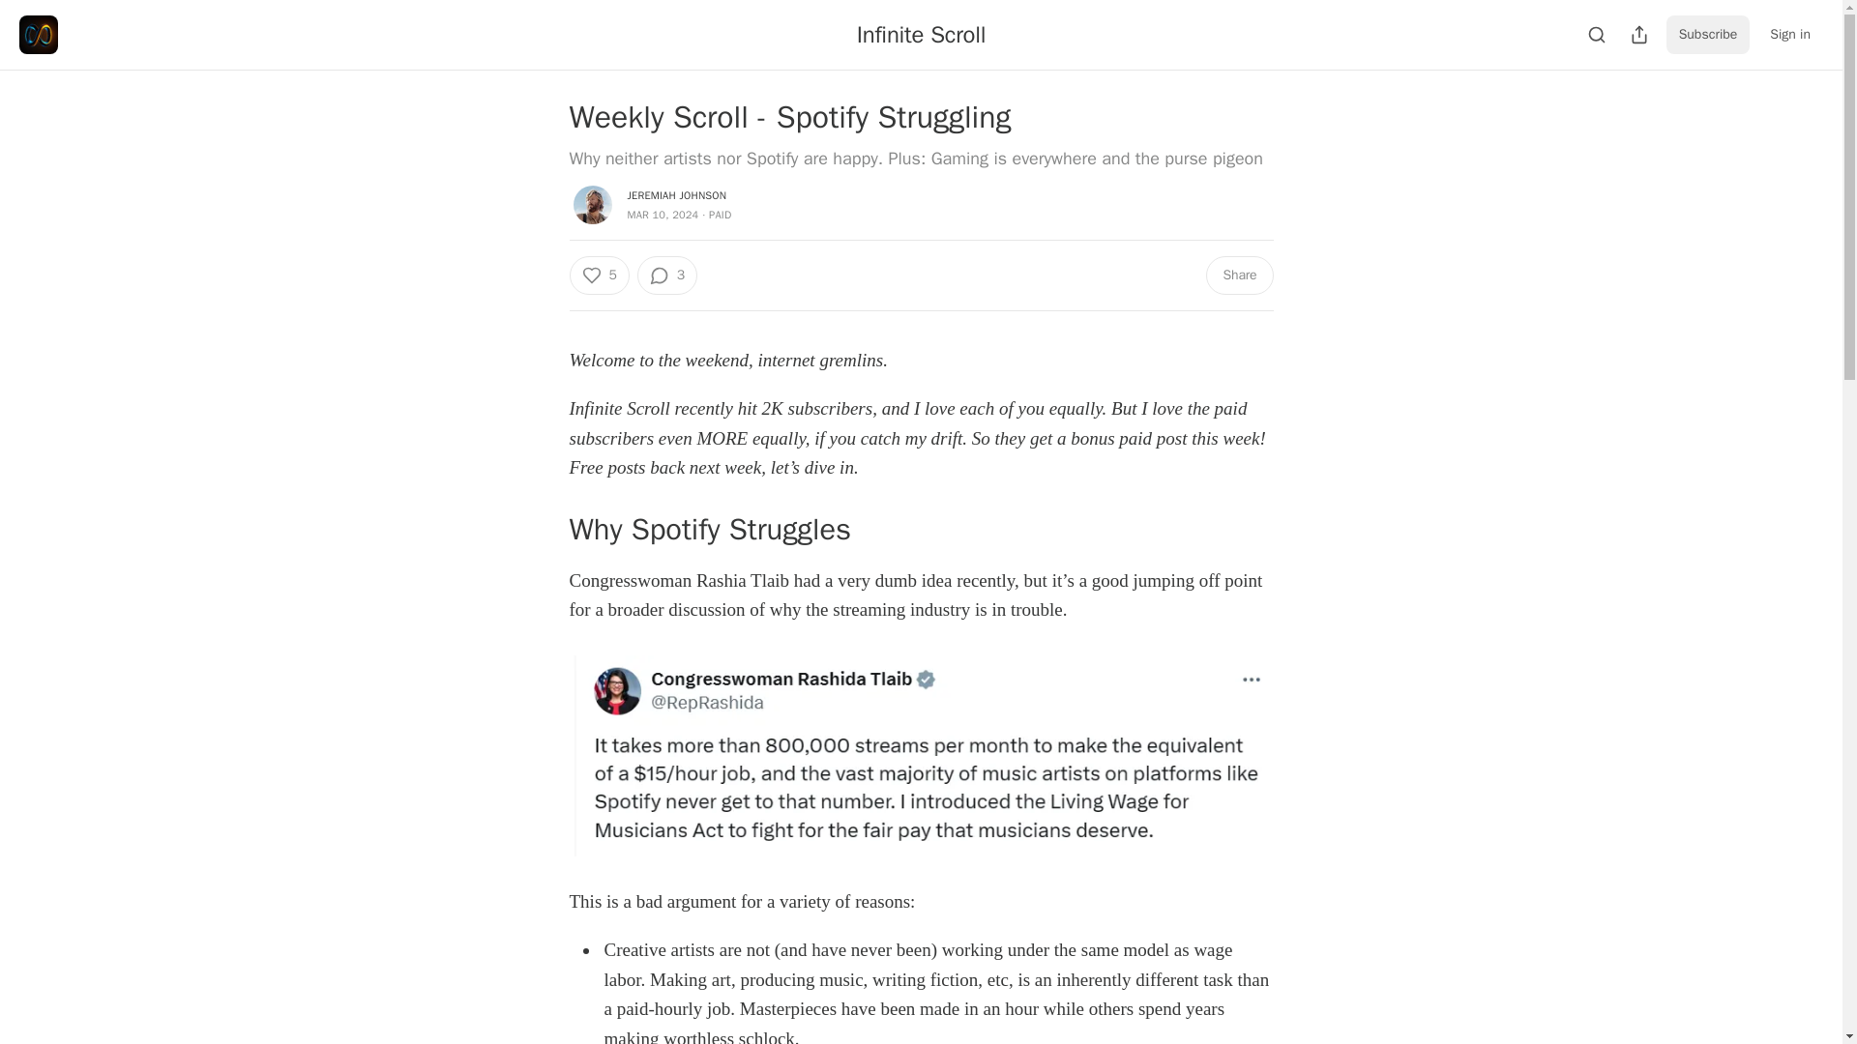 This screenshot has height=1044, width=1857. Describe the element at coordinates (667, 275) in the screenshot. I see `3` at that location.